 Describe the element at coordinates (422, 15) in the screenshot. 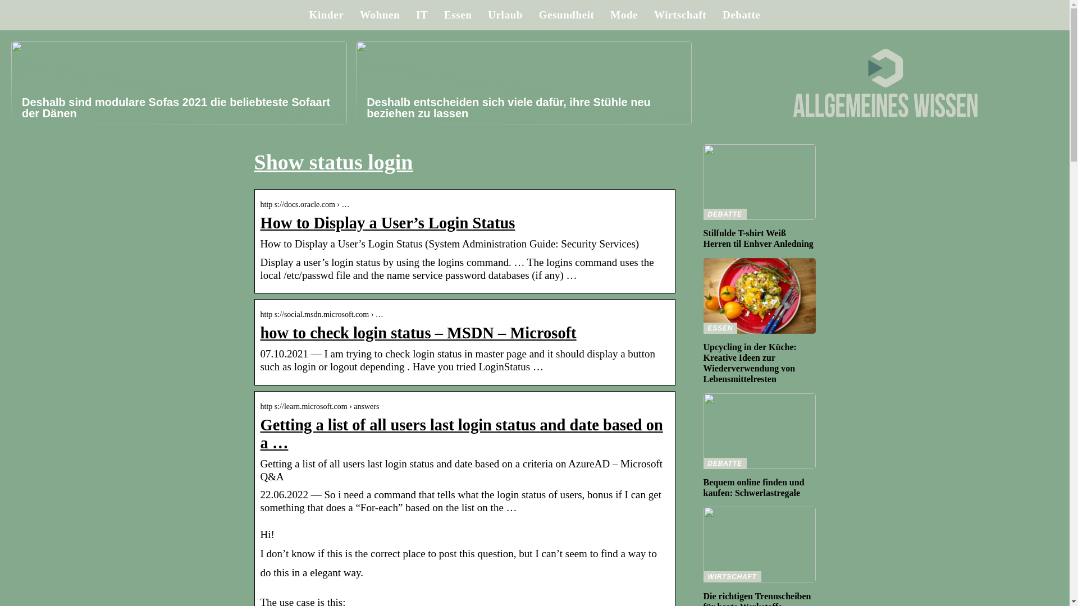

I see `IT` at that location.